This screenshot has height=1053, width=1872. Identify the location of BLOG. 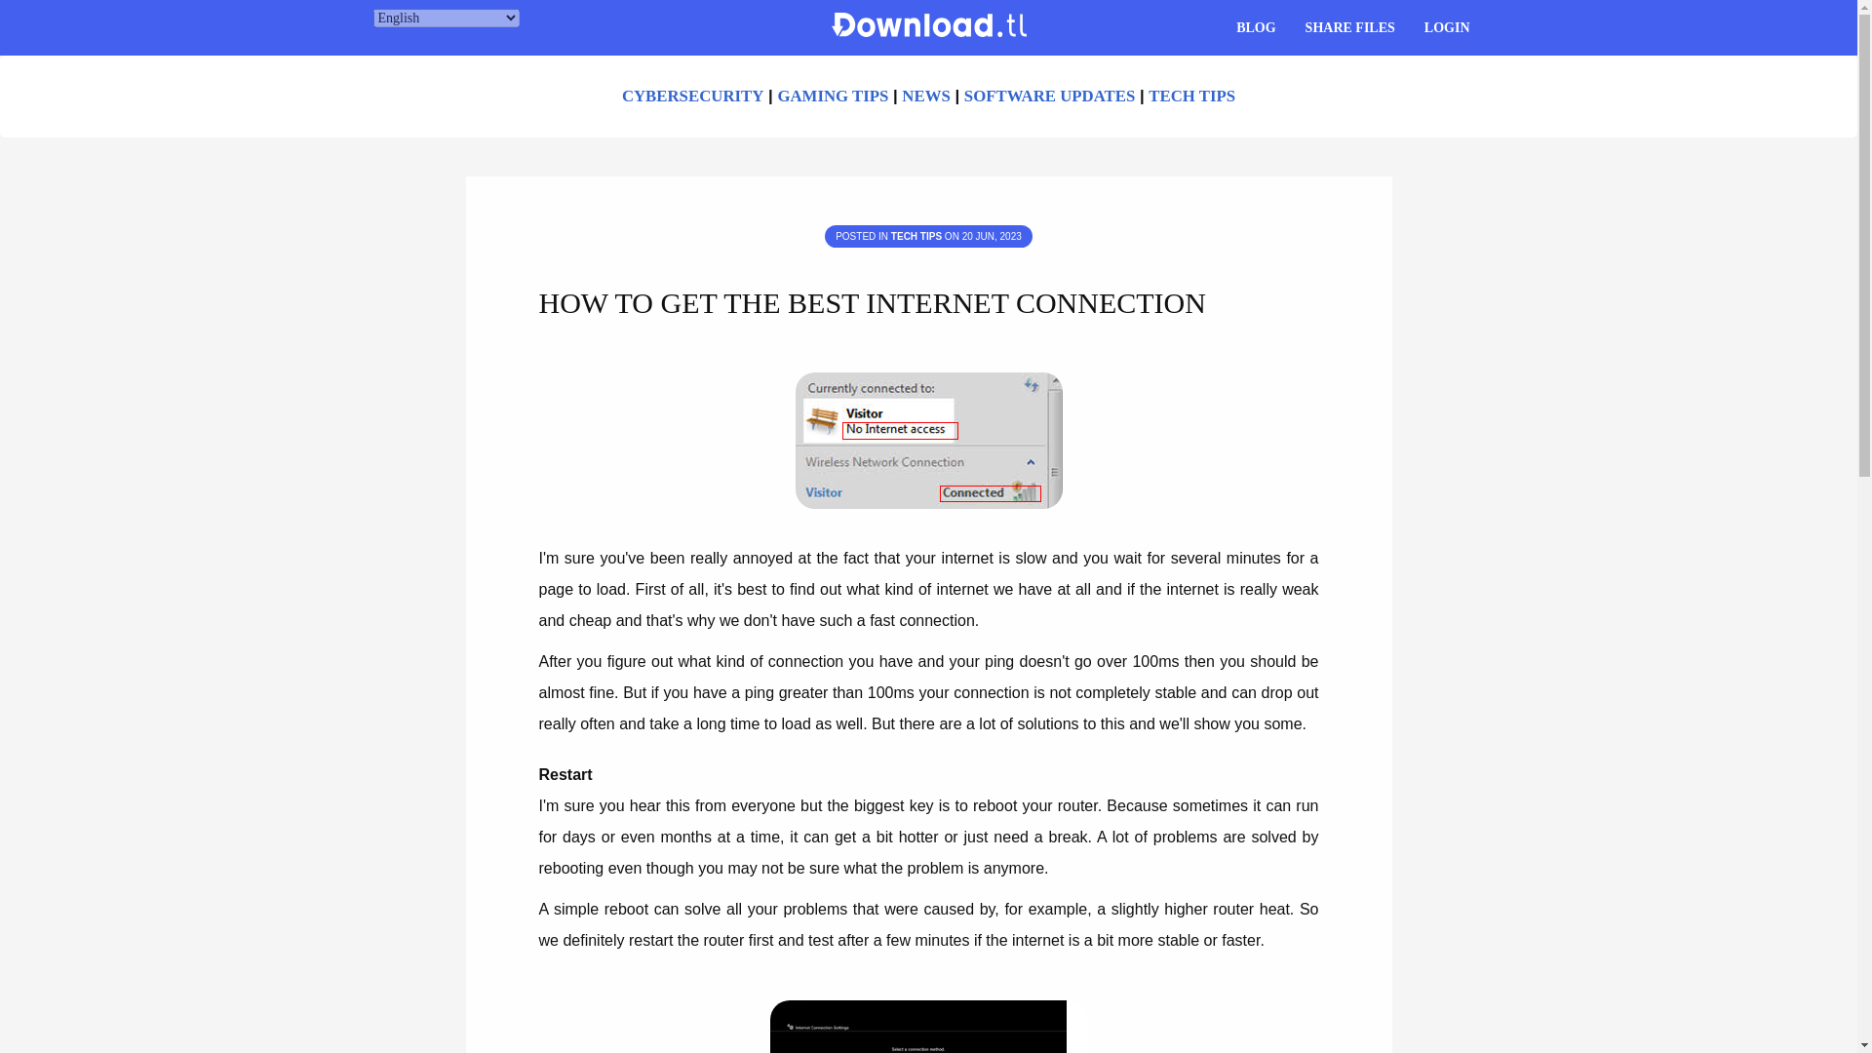
(1256, 27).